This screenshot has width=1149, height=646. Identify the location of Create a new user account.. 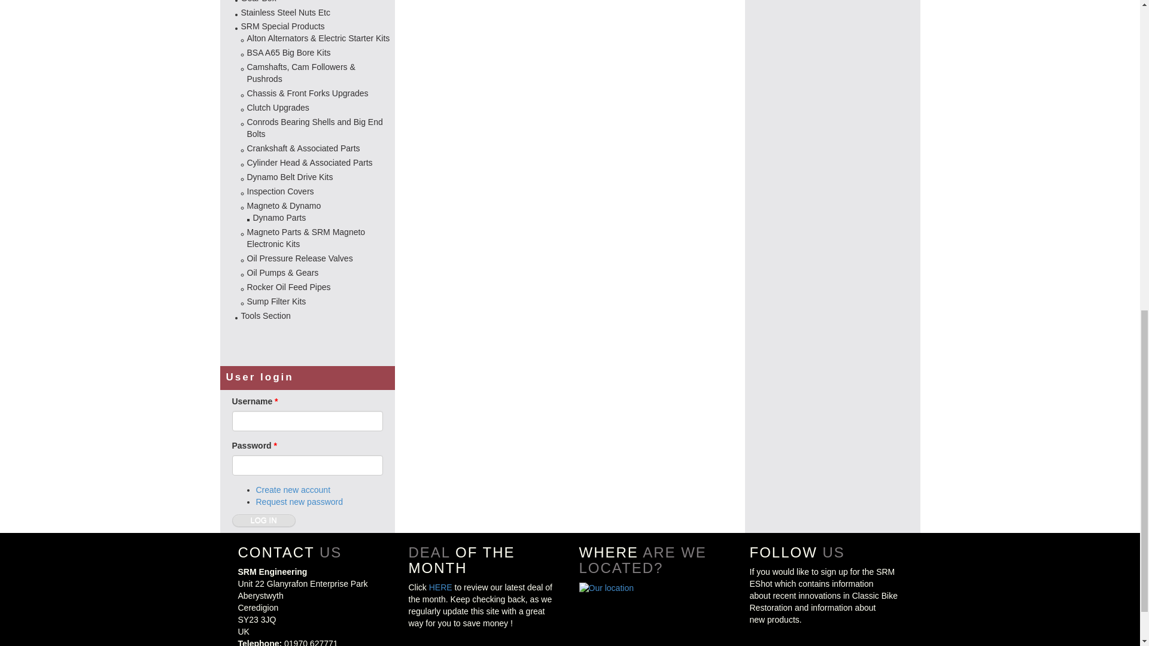
(293, 490).